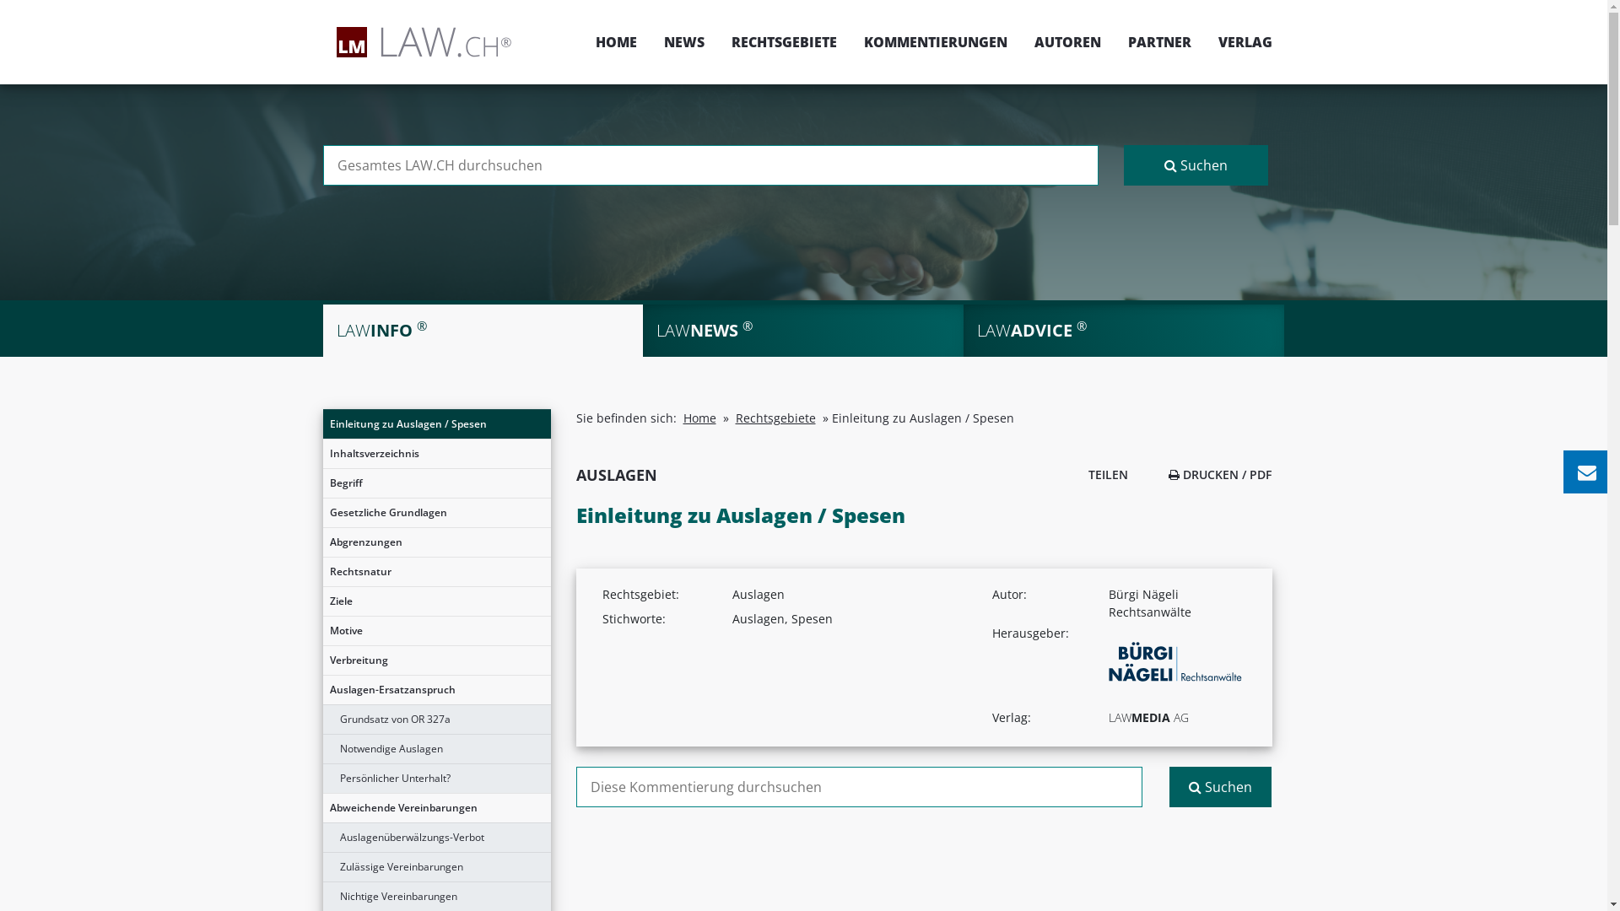 The height and width of the screenshot is (911, 1620). Describe the element at coordinates (1606, 0) in the screenshot. I see `Skip to content` at that location.